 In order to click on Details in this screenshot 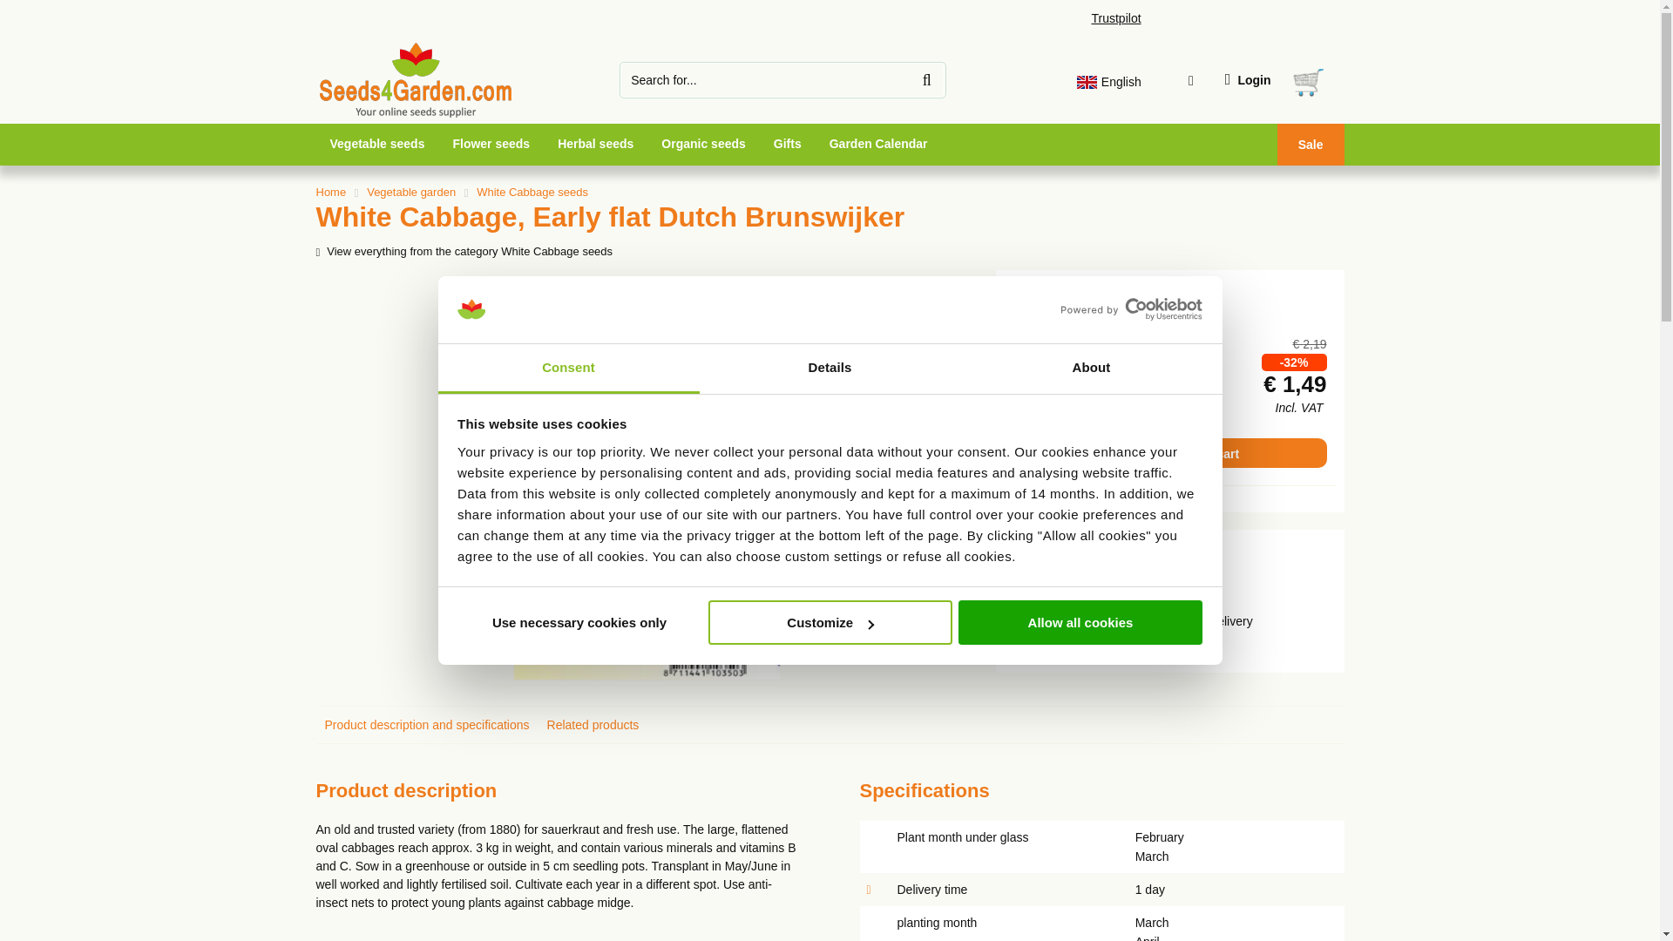, I will do `click(830, 369)`.